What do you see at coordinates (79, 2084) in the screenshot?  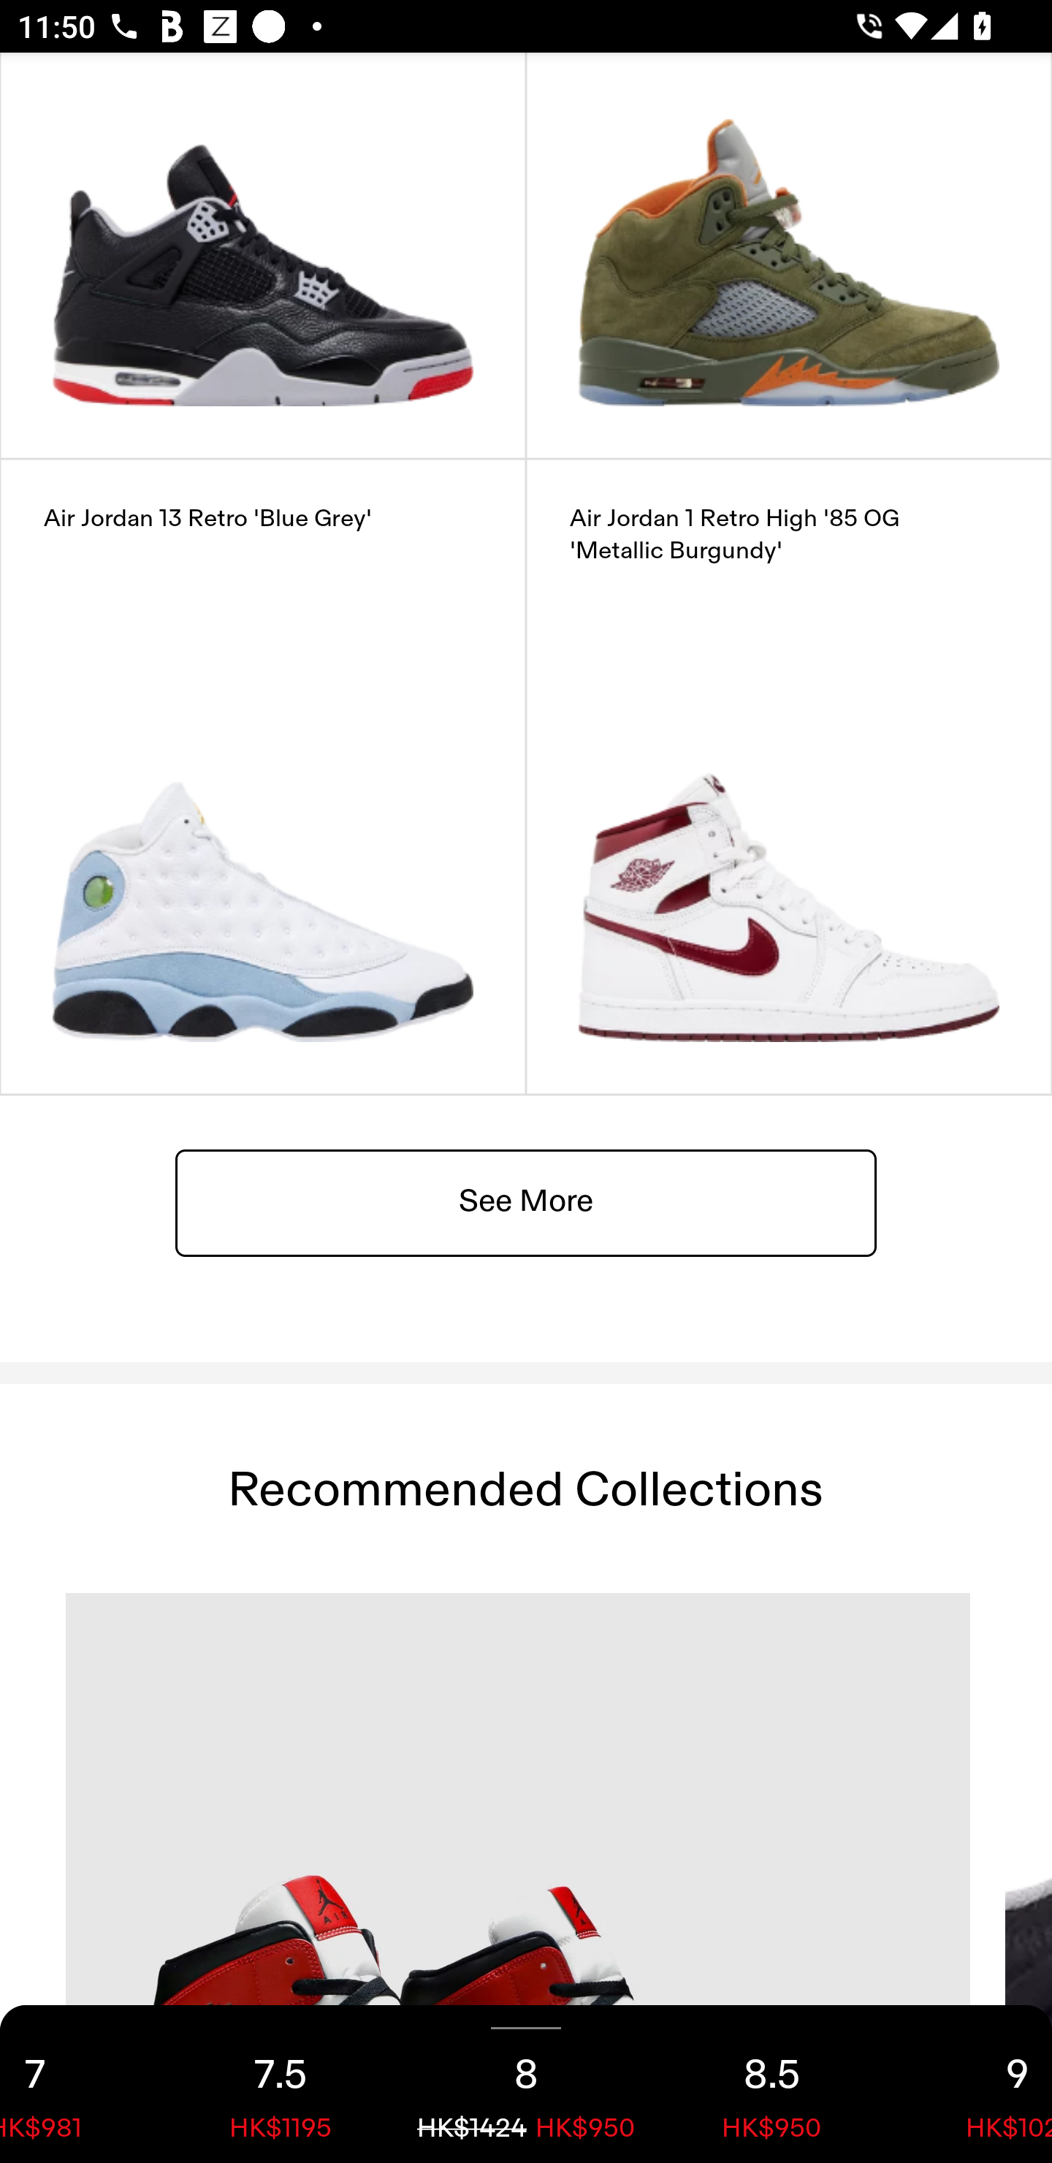 I see `7 HK$981` at bounding box center [79, 2084].